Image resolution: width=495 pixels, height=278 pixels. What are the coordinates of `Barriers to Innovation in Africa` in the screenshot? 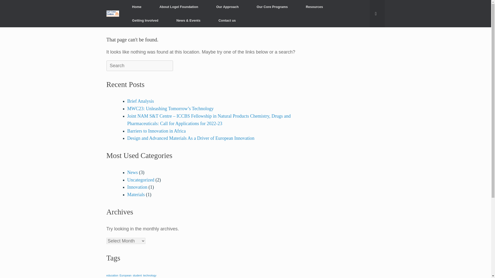 It's located at (156, 131).